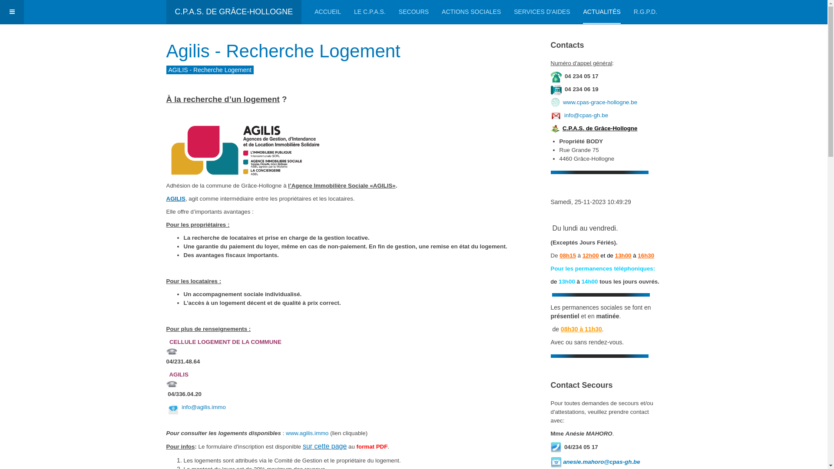  Describe the element at coordinates (171, 352) in the screenshot. I see `Tel` at that location.